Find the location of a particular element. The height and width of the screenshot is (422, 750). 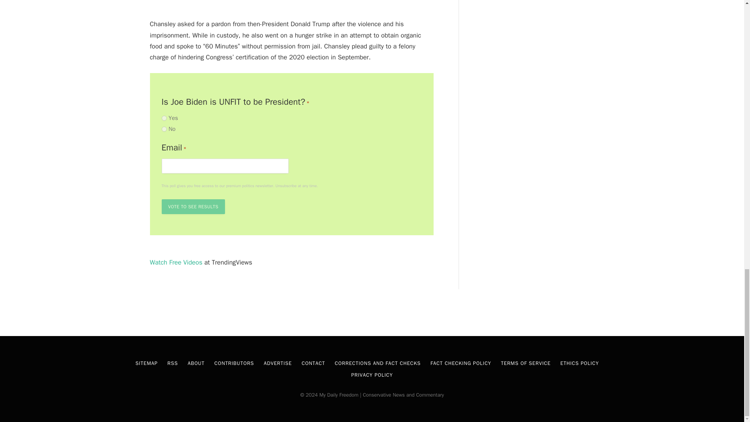

Vote to see results is located at coordinates (193, 206).